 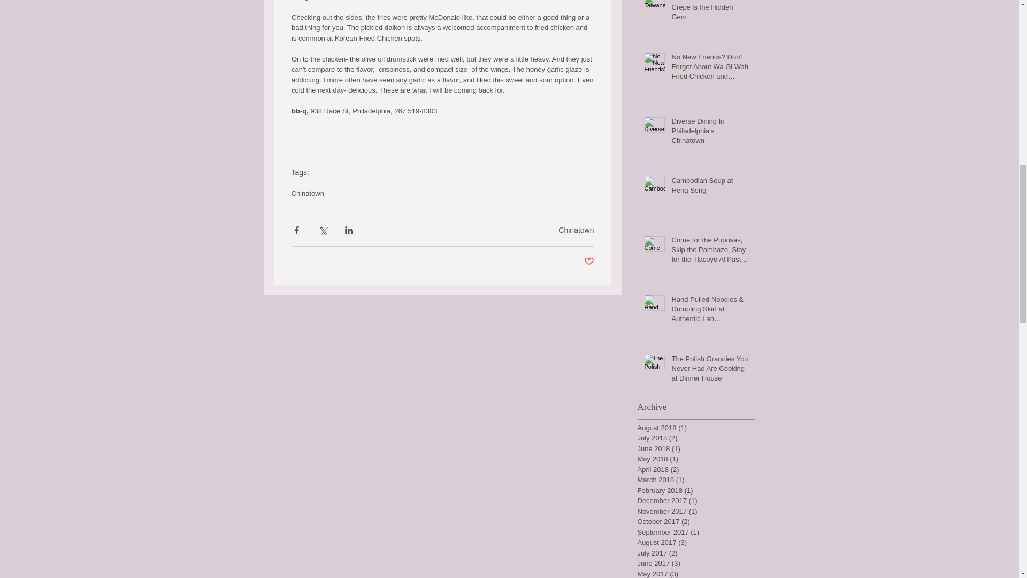 I want to click on Post not marked as liked, so click(x=589, y=262).